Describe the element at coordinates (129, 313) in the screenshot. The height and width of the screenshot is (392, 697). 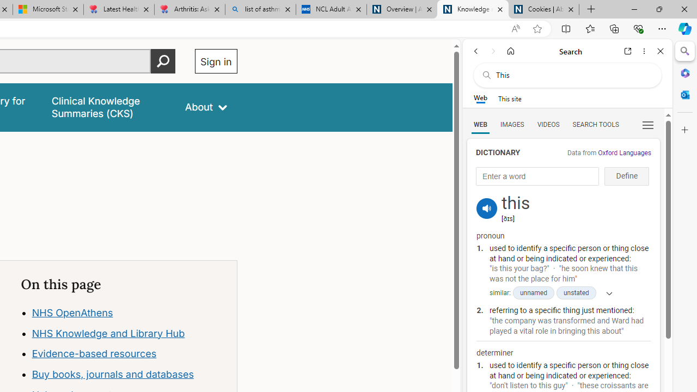
I see `NHS OpenAthens` at that location.